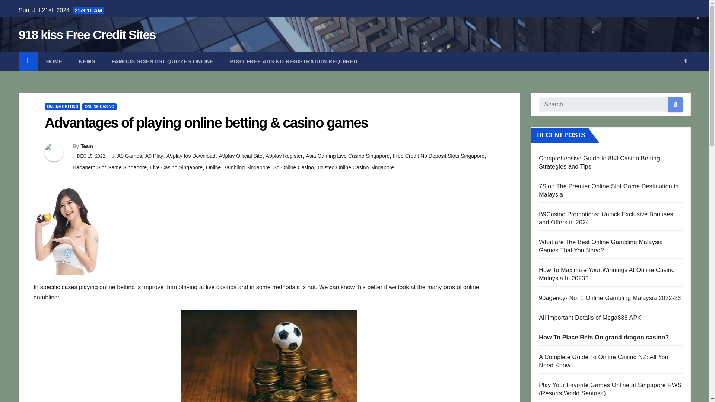 The image size is (715, 402). Describe the element at coordinates (439, 156) in the screenshot. I see `Free Credit No Deposit Slots Singapore` at that location.